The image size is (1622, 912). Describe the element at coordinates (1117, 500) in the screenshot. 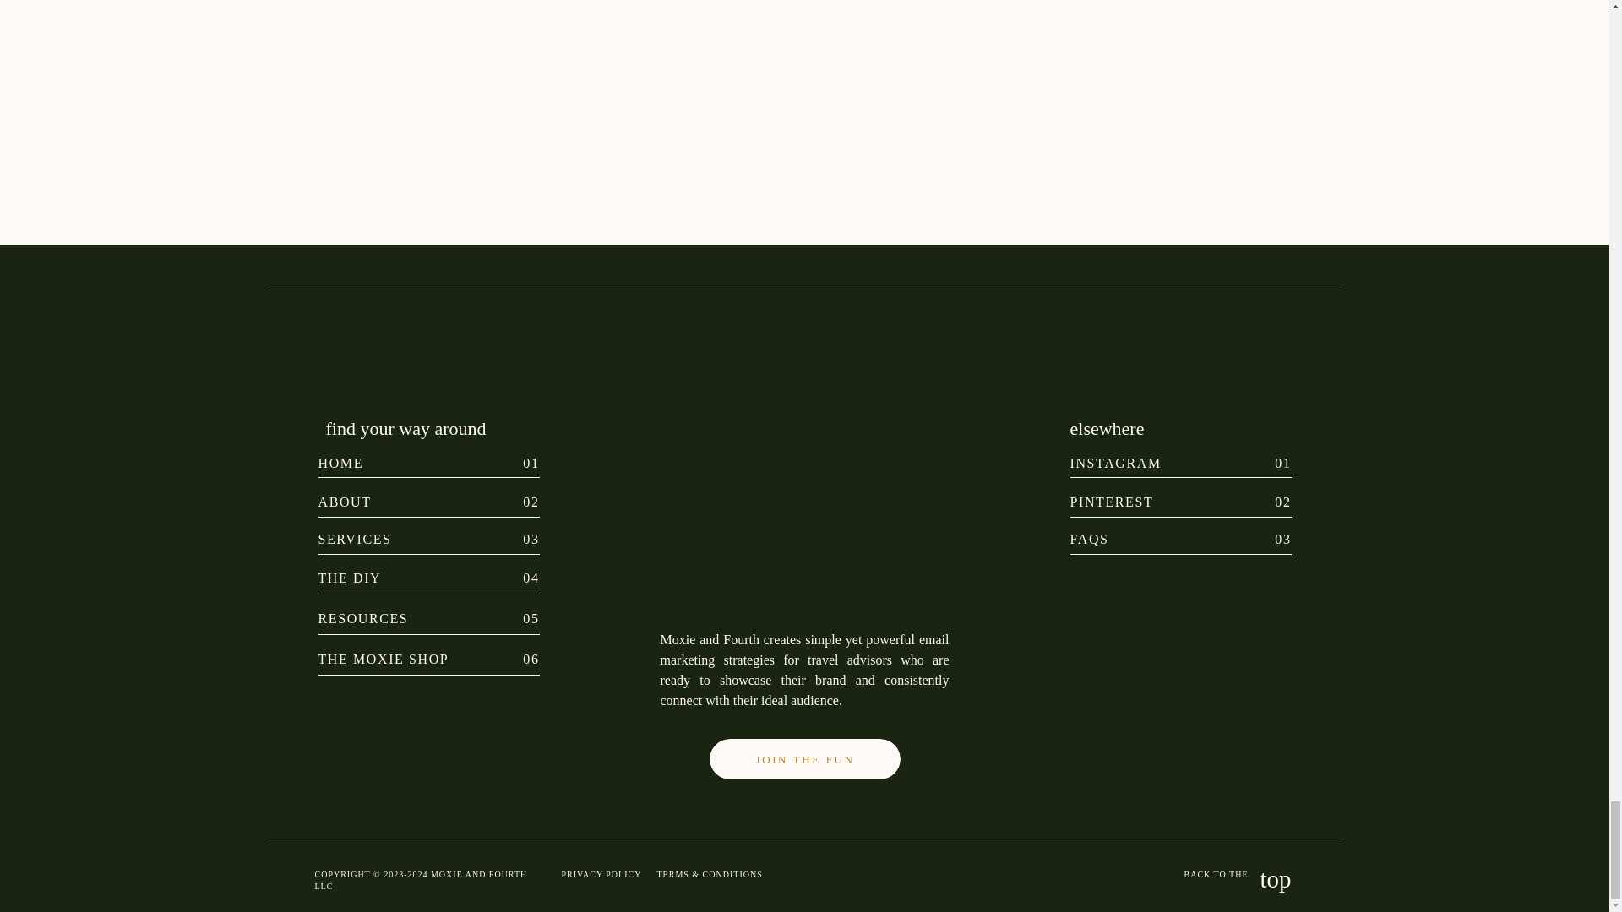

I see `PINTEREST` at that location.